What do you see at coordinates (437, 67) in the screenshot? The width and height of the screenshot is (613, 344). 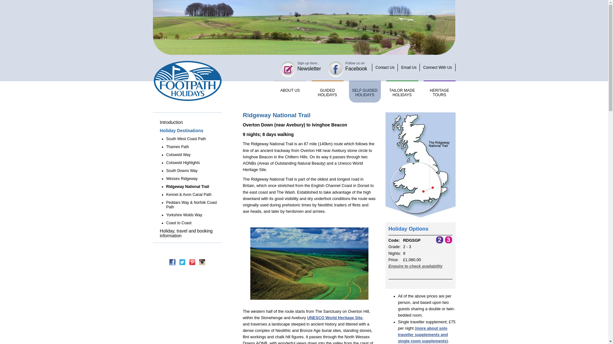 I see `Connect With Us` at bounding box center [437, 67].